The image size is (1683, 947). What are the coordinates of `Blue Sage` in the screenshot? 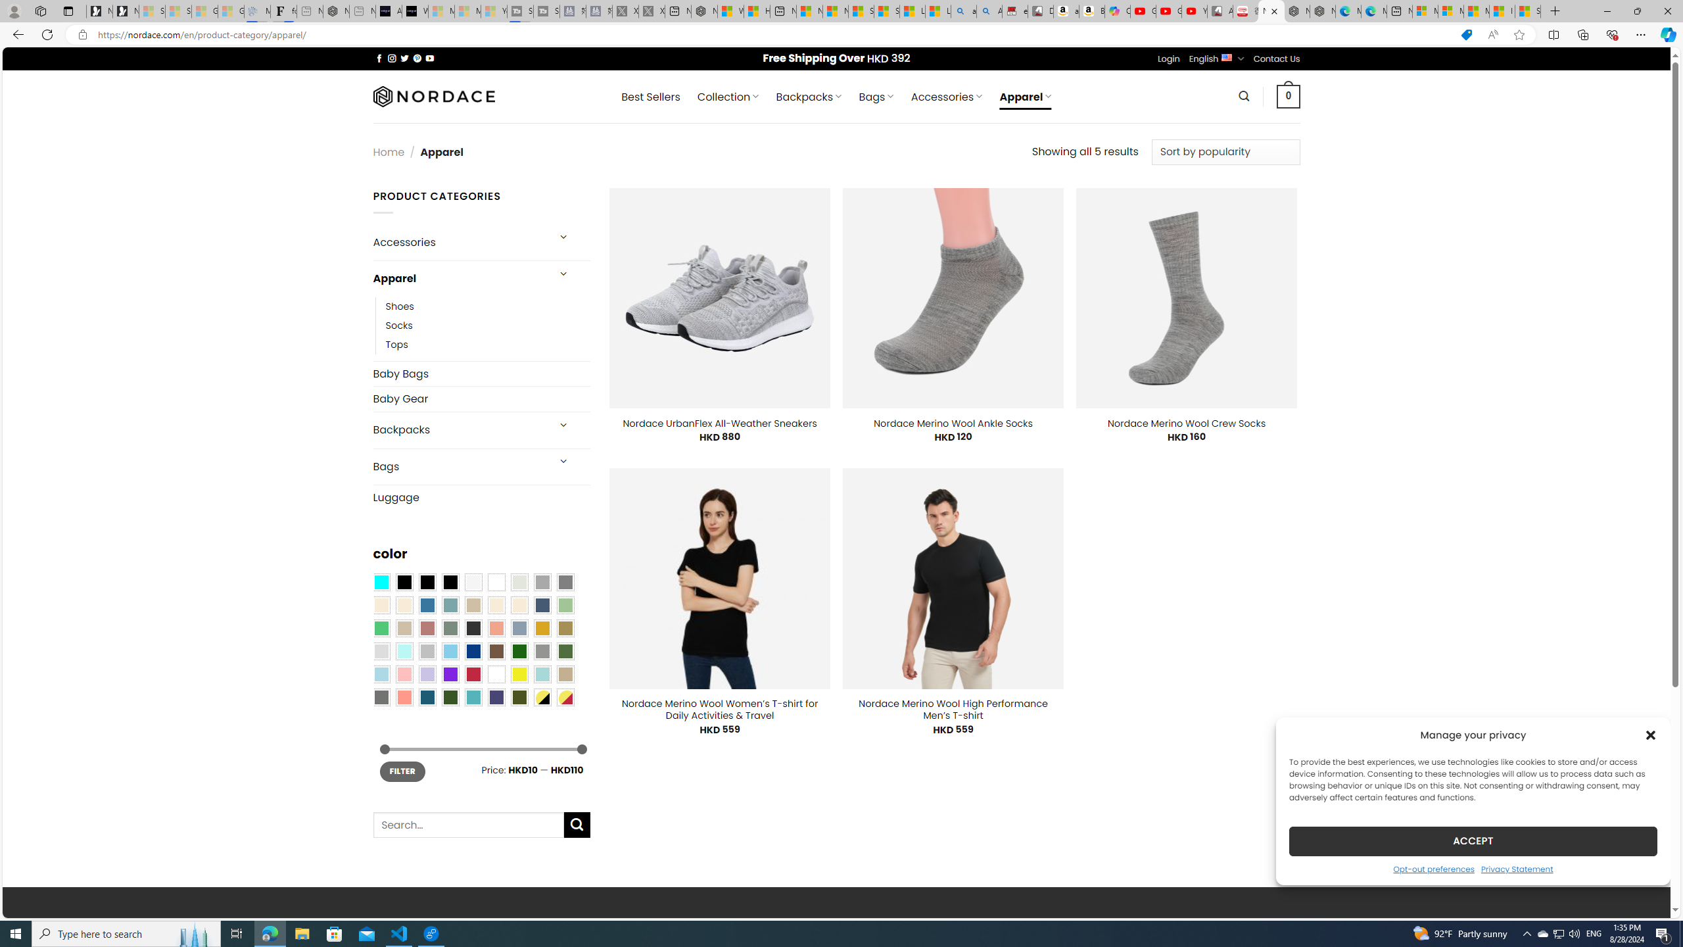 It's located at (450, 605).